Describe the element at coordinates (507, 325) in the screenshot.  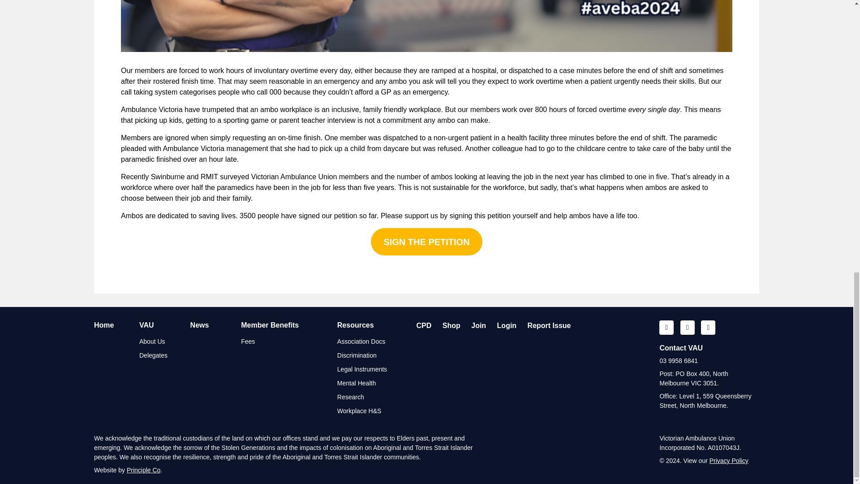
I see `Login` at that location.